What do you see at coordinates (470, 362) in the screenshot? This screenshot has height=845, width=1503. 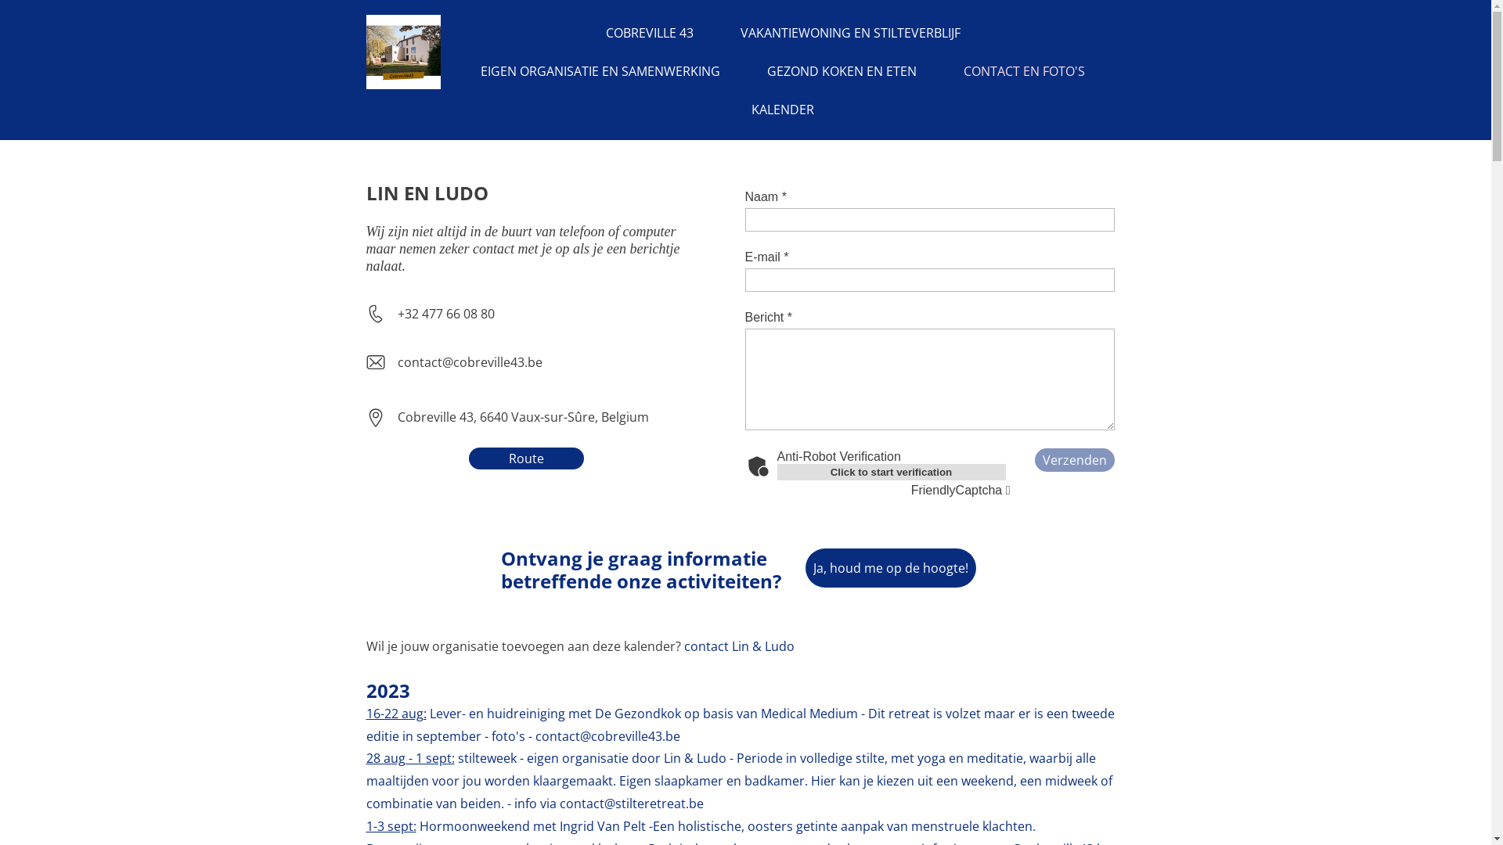 I see `contact@cobreville43.be` at bounding box center [470, 362].